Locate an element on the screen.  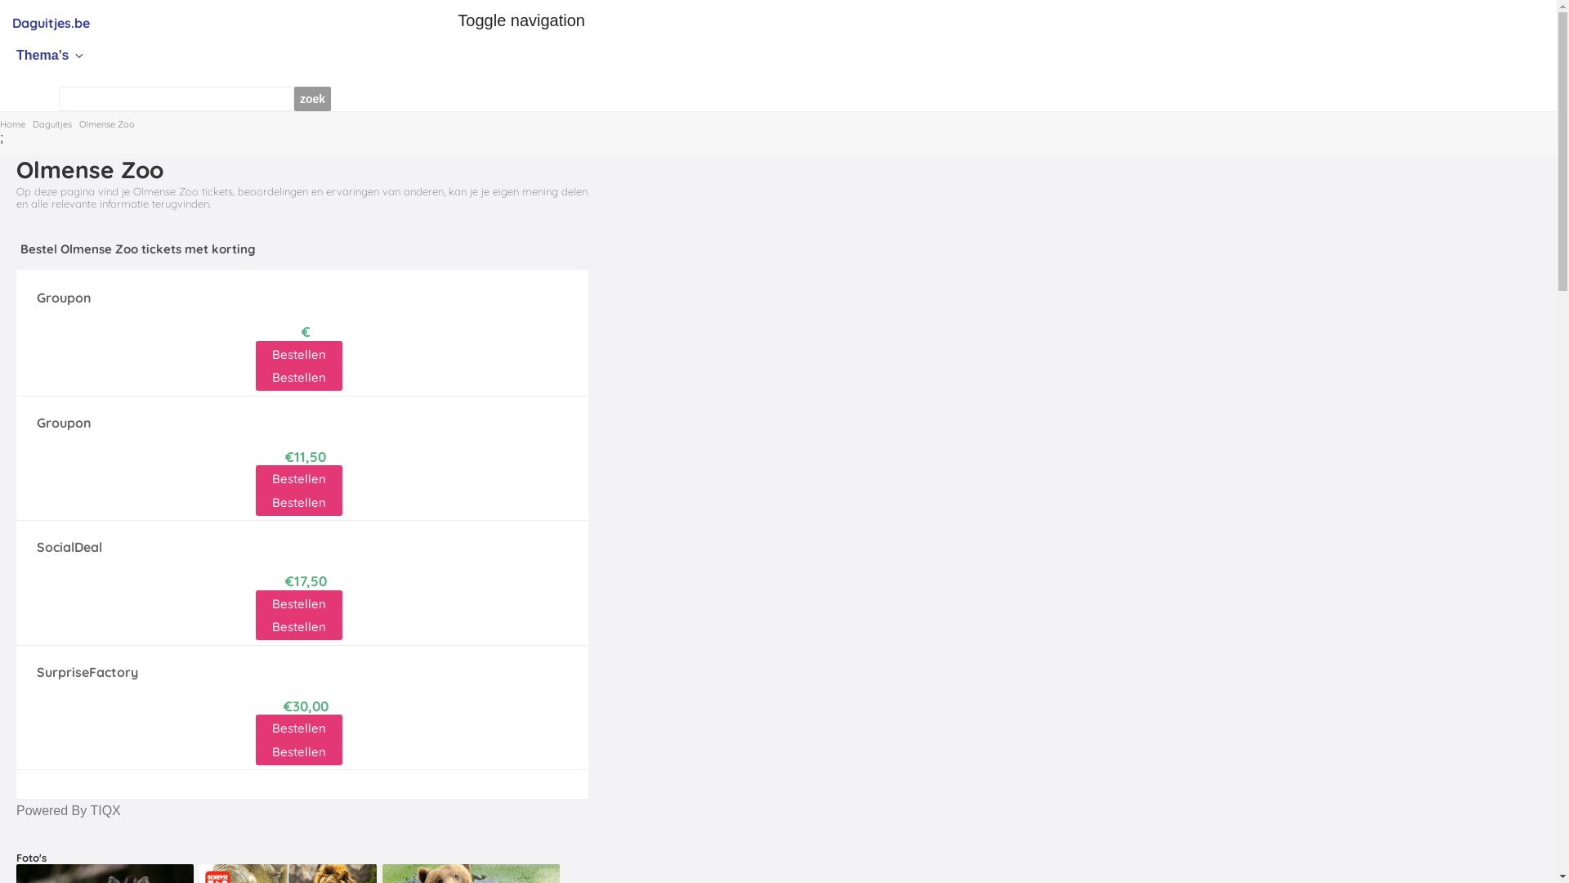
Groupon is located at coordinates (64, 298).